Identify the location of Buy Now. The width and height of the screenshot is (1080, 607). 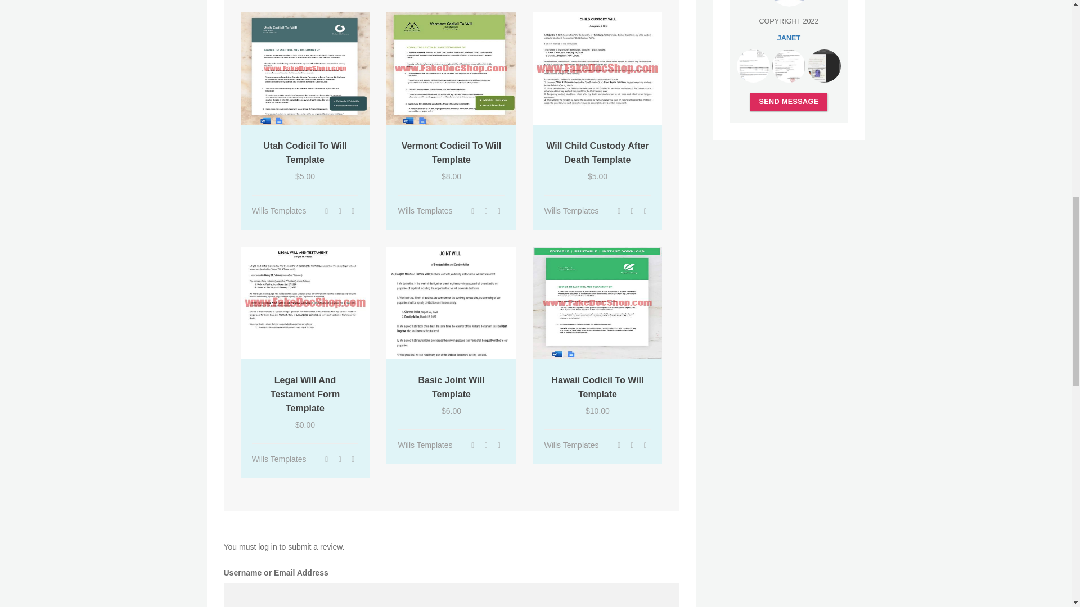
(632, 211).